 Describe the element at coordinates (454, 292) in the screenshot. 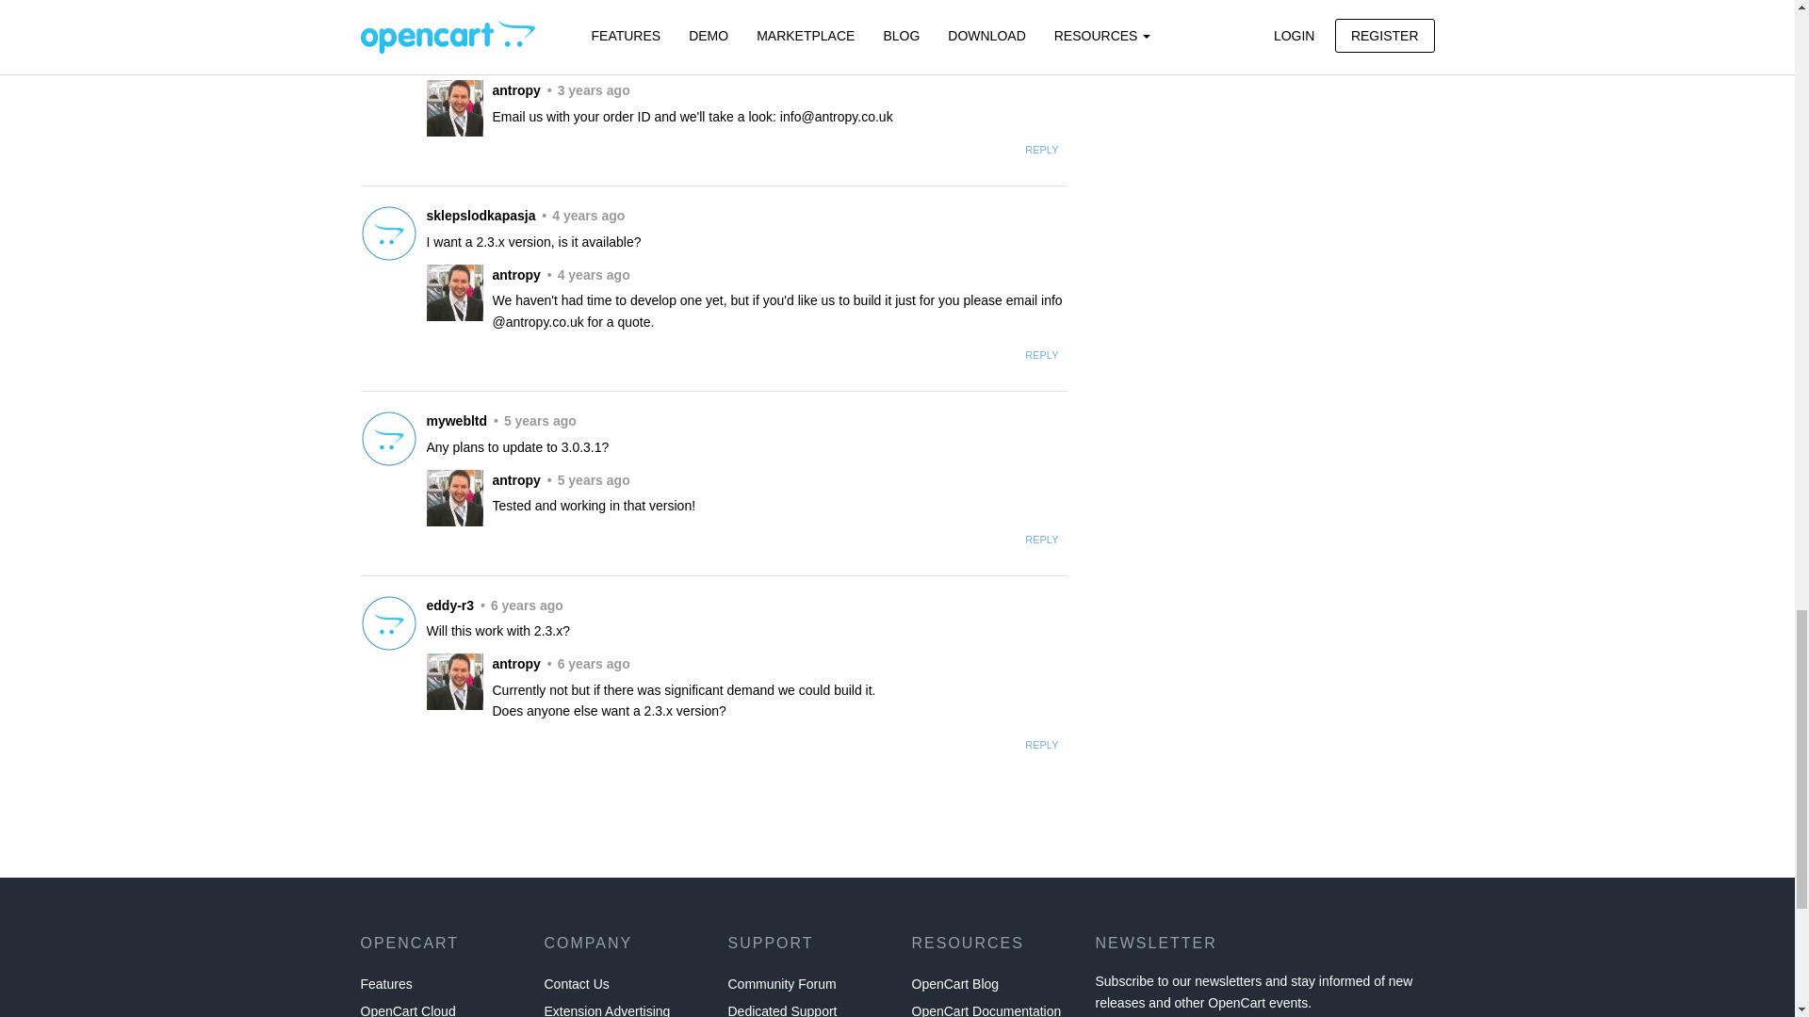

I see `antropy` at that location.